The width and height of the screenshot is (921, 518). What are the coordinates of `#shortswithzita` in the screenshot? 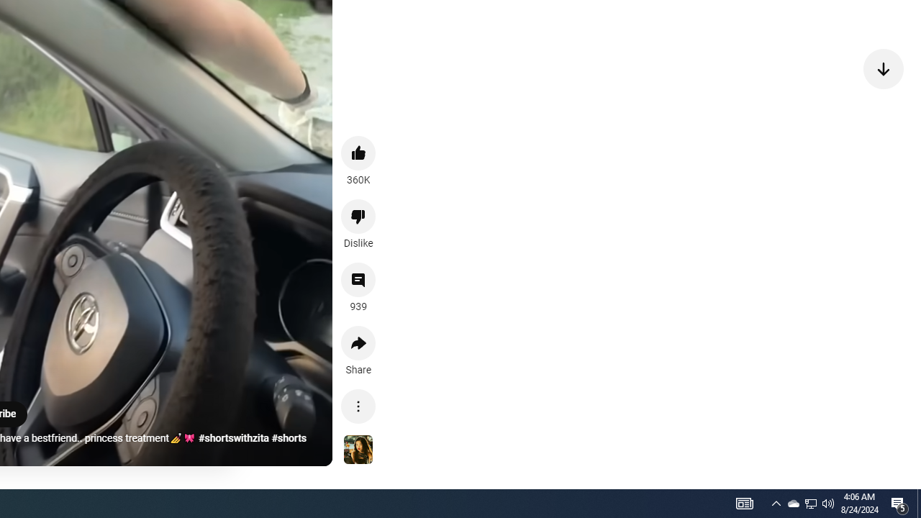 It's located at (233, 438).